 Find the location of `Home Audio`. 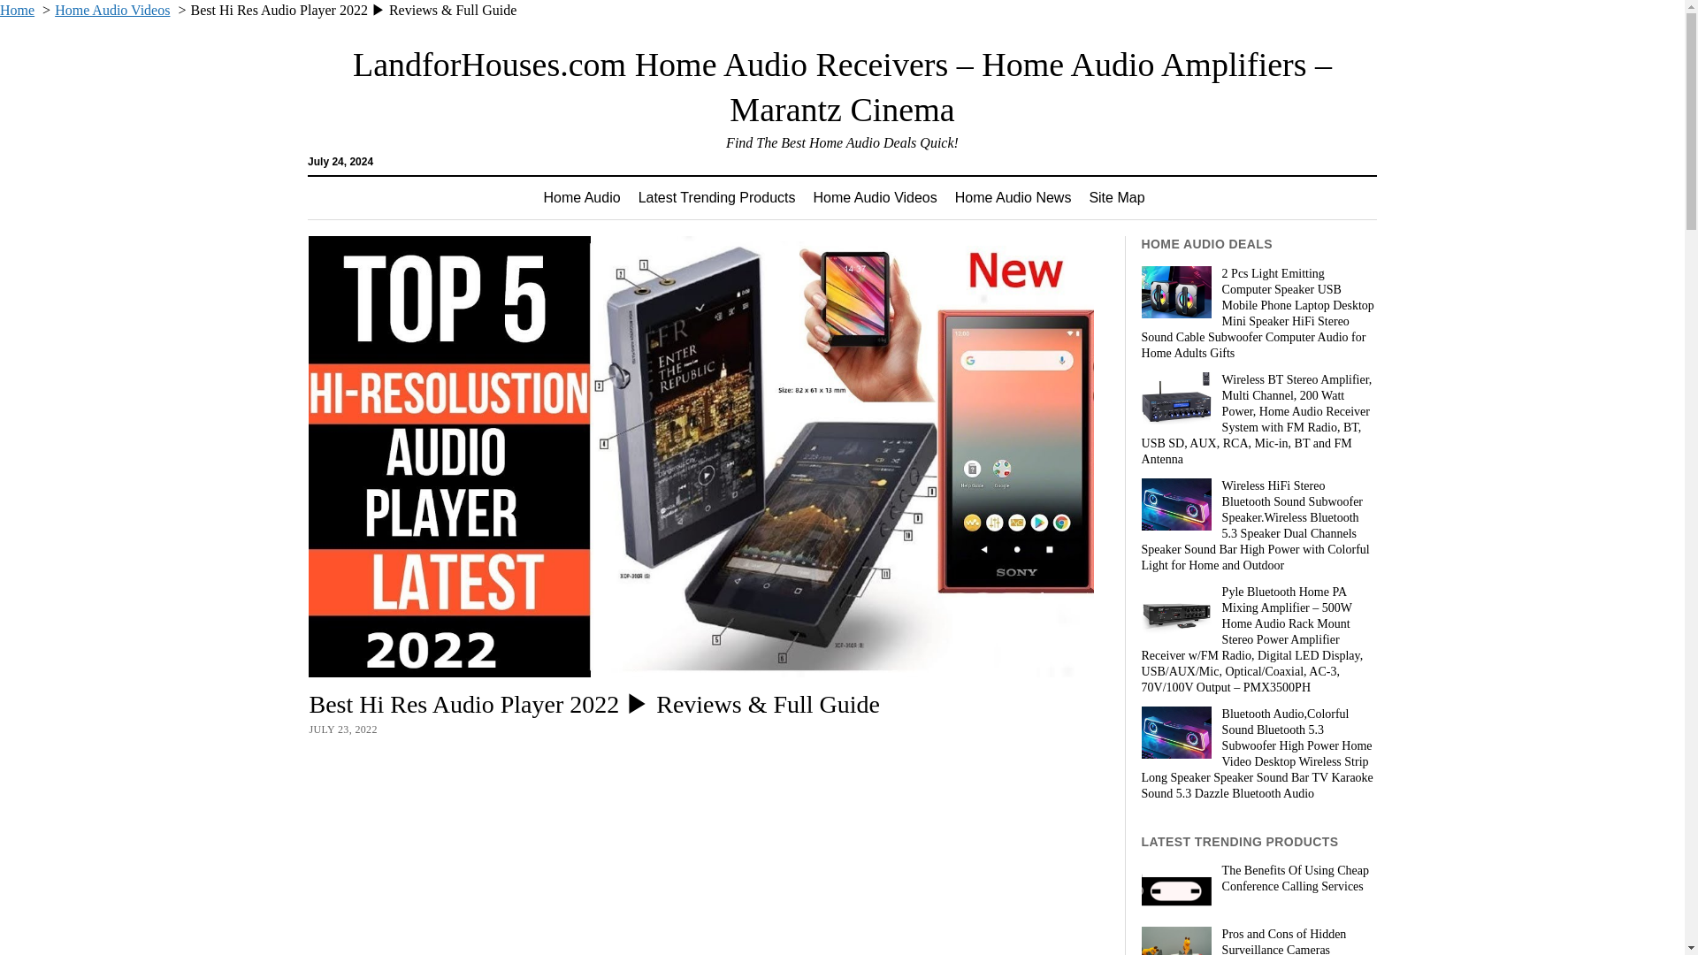

Home Audio is located at coordinates (581, 198).